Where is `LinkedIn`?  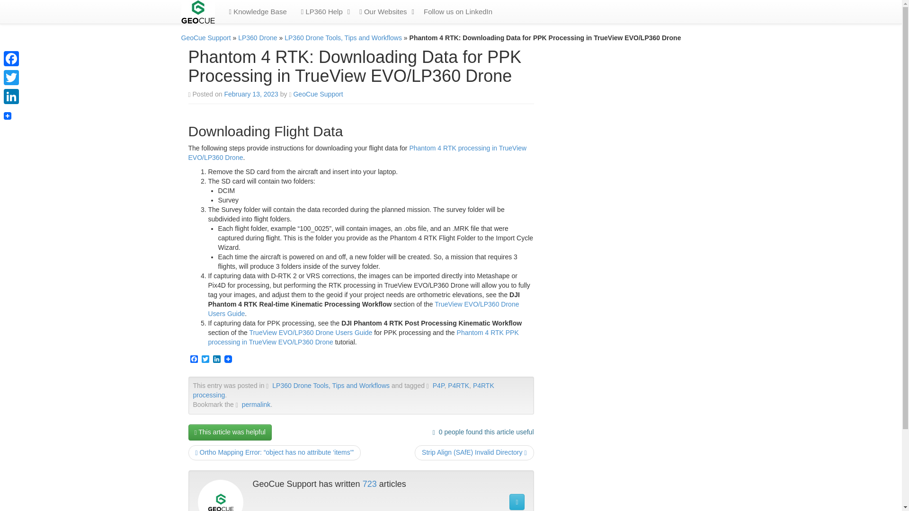 LinkedIn is located at coordinates (217, 360).